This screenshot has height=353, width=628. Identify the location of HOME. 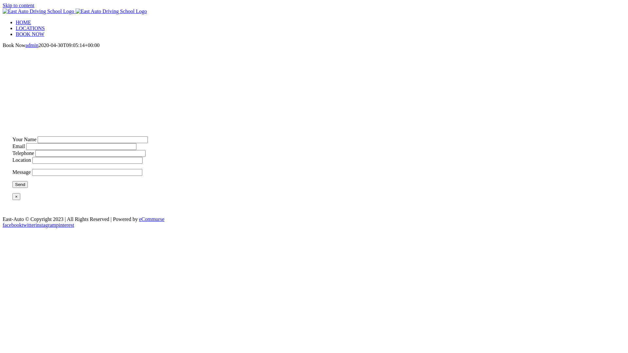
(24, 22).